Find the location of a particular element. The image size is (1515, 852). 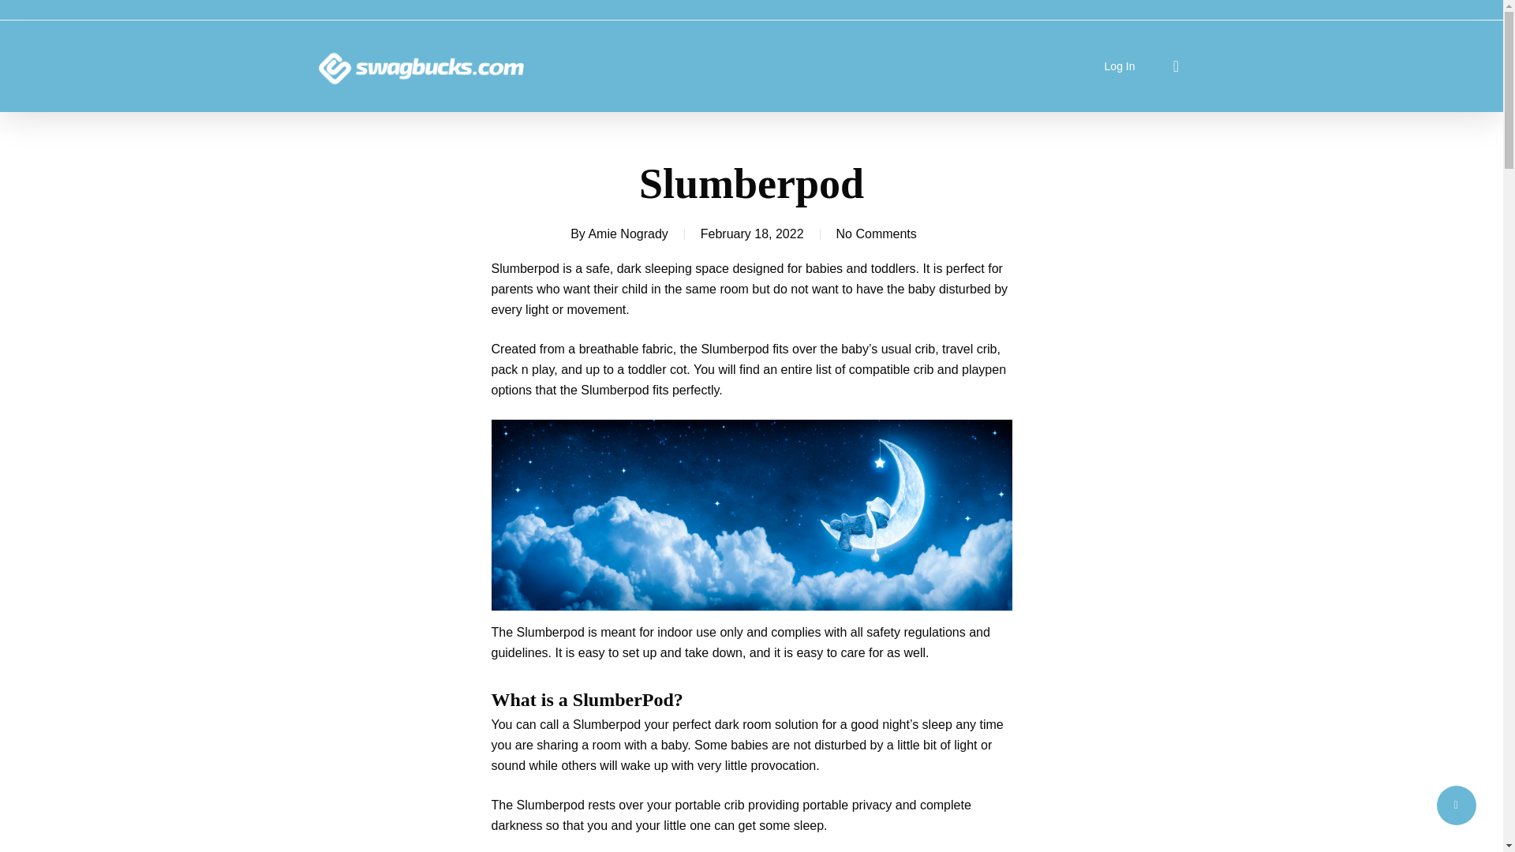

Amie Nogrady is located at coordinates (627, 234).